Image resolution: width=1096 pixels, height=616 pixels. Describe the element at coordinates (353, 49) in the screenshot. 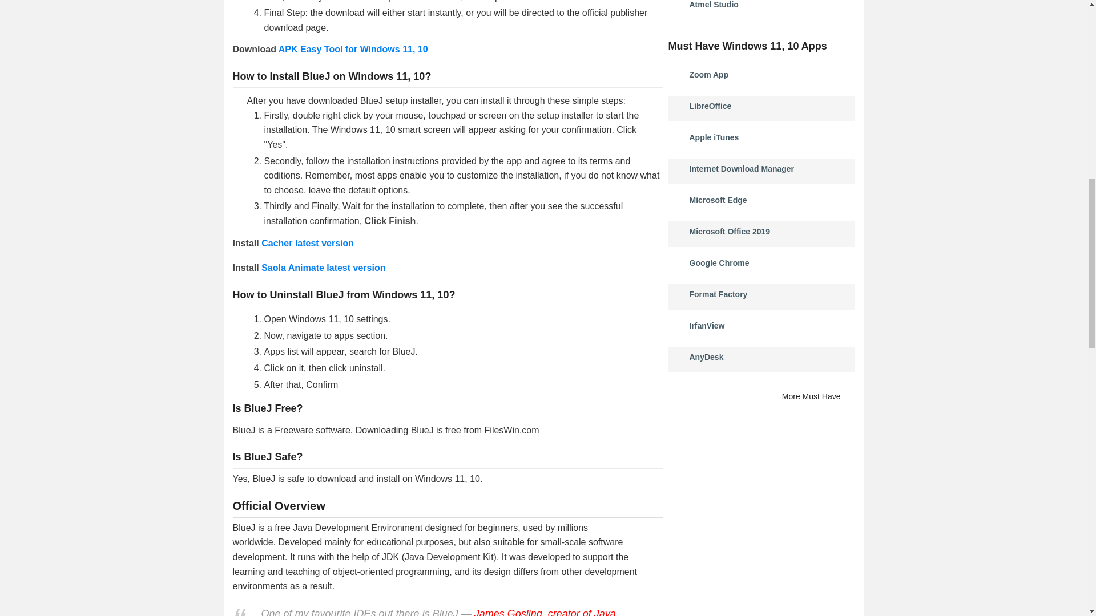

I see `APK Easy Tool for Windows 11, 10` at that location.